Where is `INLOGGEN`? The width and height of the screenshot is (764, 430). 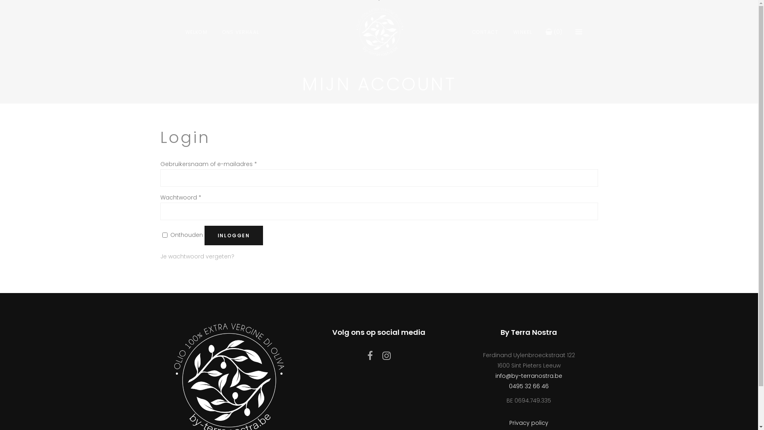 INLOGGEN is located at coordinates (234, 236).